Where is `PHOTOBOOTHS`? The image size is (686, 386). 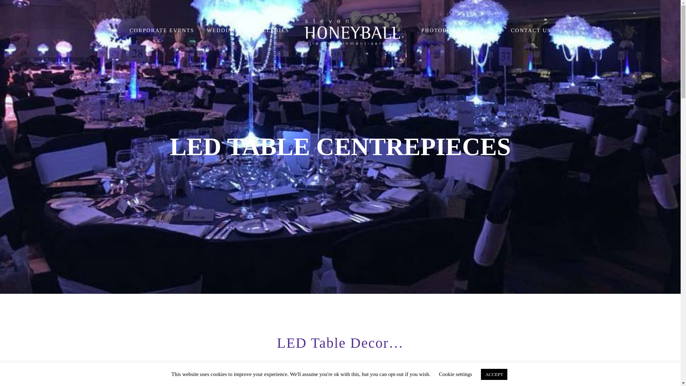 PHOTOBOOTHS is located at coordinates (444, 31).